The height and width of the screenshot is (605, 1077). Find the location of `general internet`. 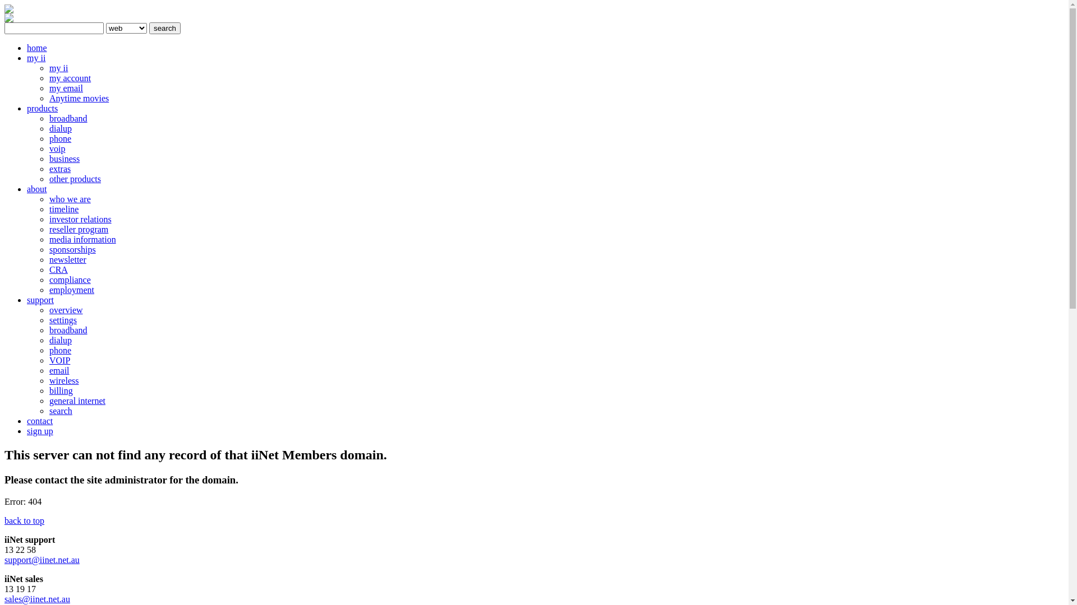

general internet is located at coordinates (77, 401).